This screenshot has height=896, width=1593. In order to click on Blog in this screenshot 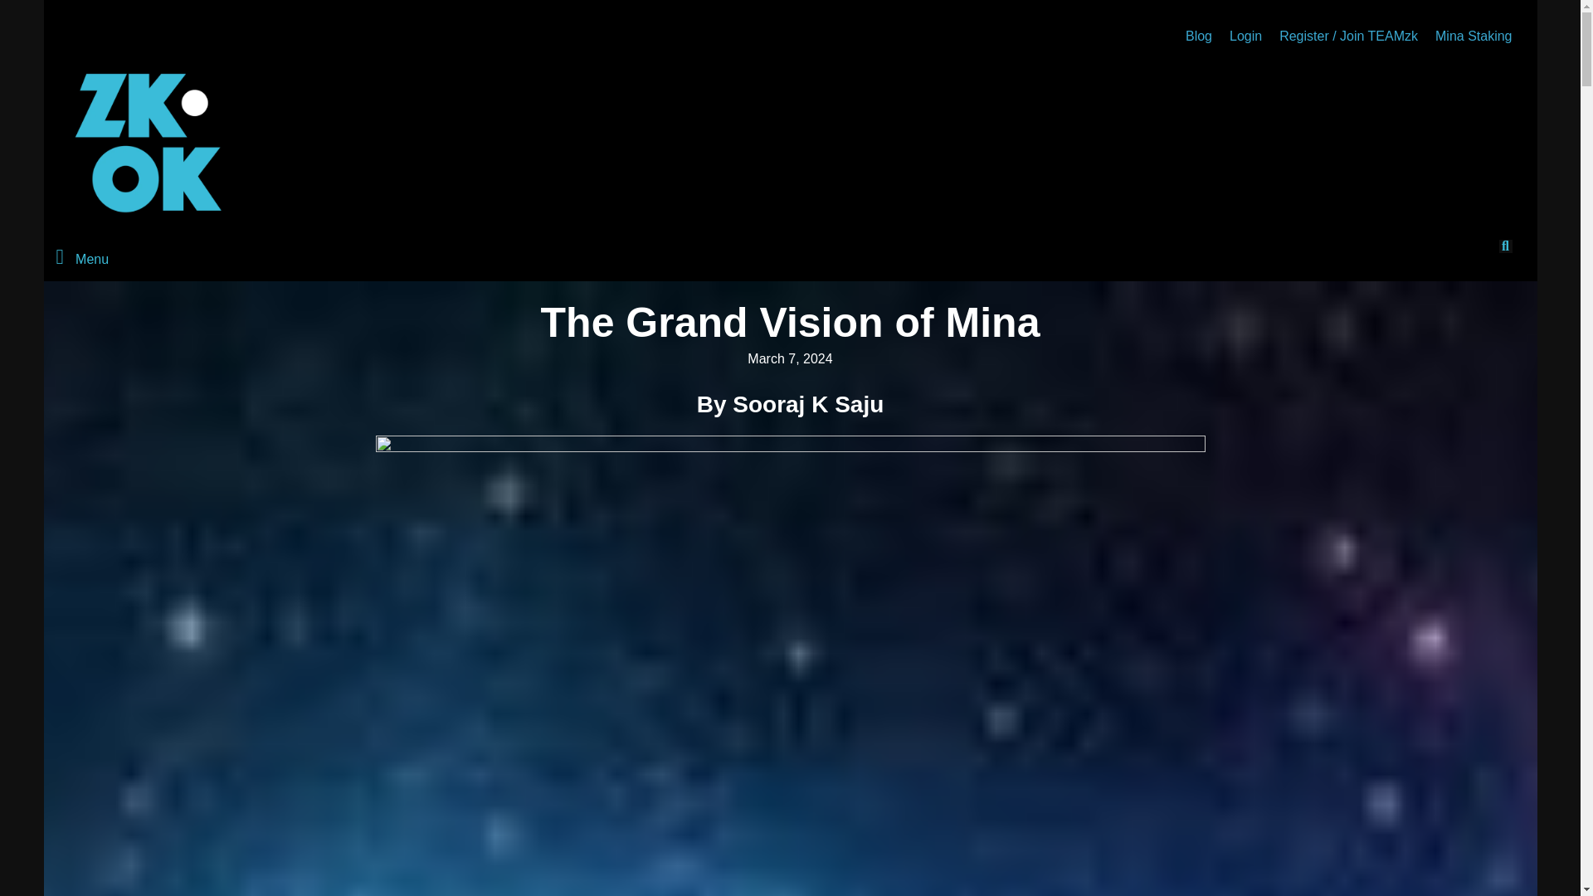, I will do `click(1198, 36)`.